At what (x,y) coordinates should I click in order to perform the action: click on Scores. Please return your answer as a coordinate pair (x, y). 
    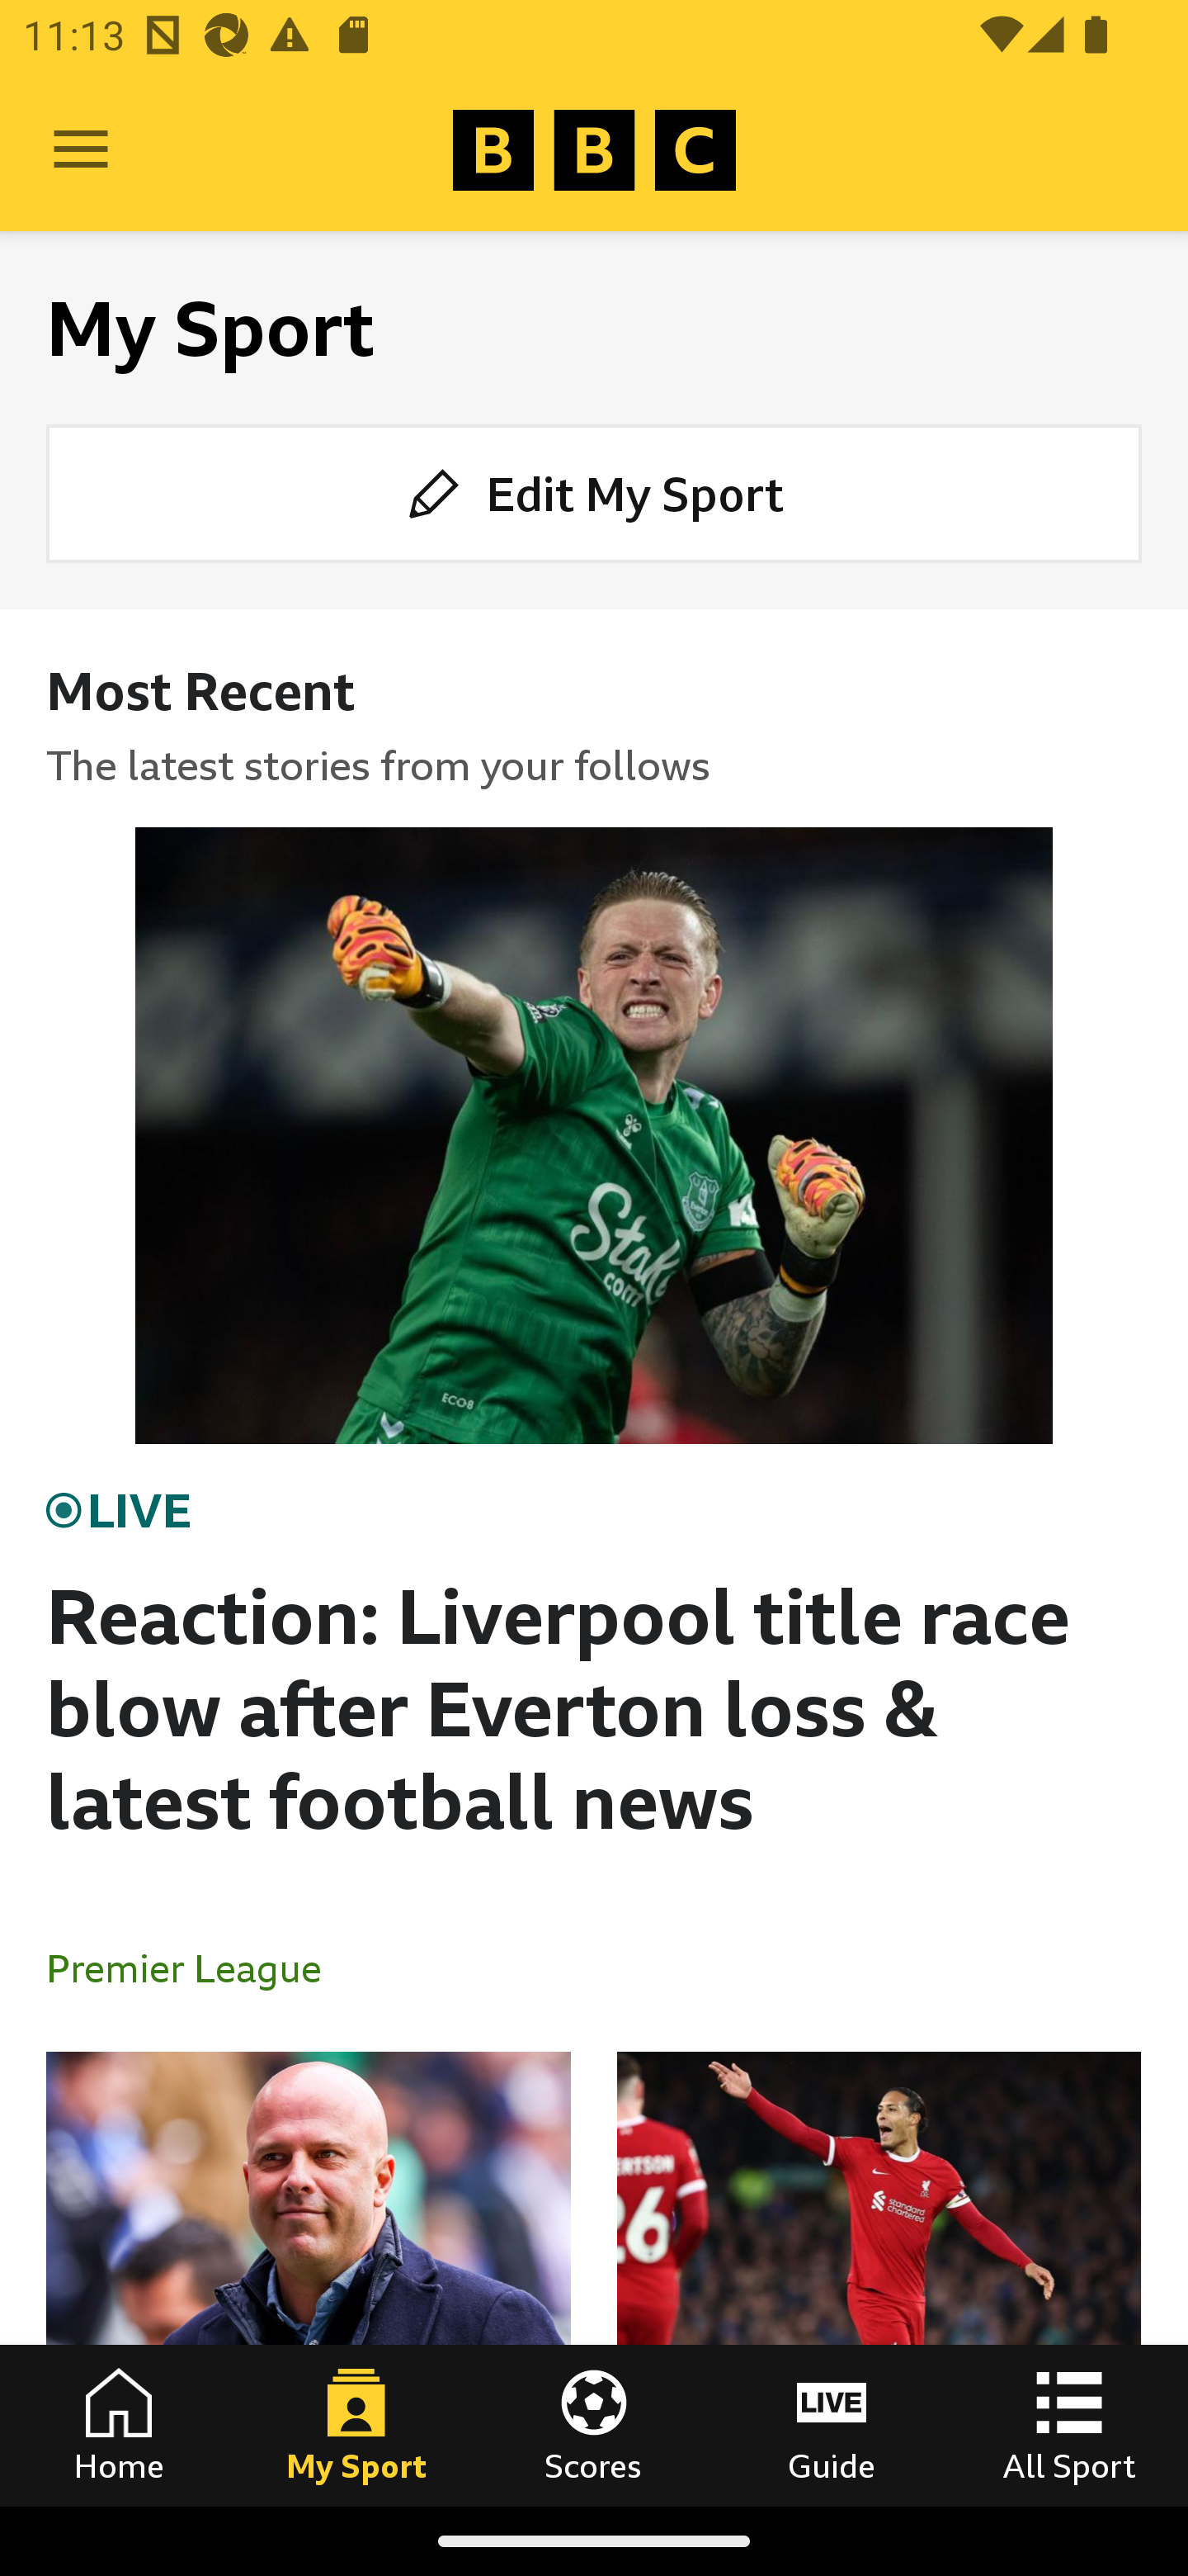
    Looking at the image, I should click on (594, 2425).